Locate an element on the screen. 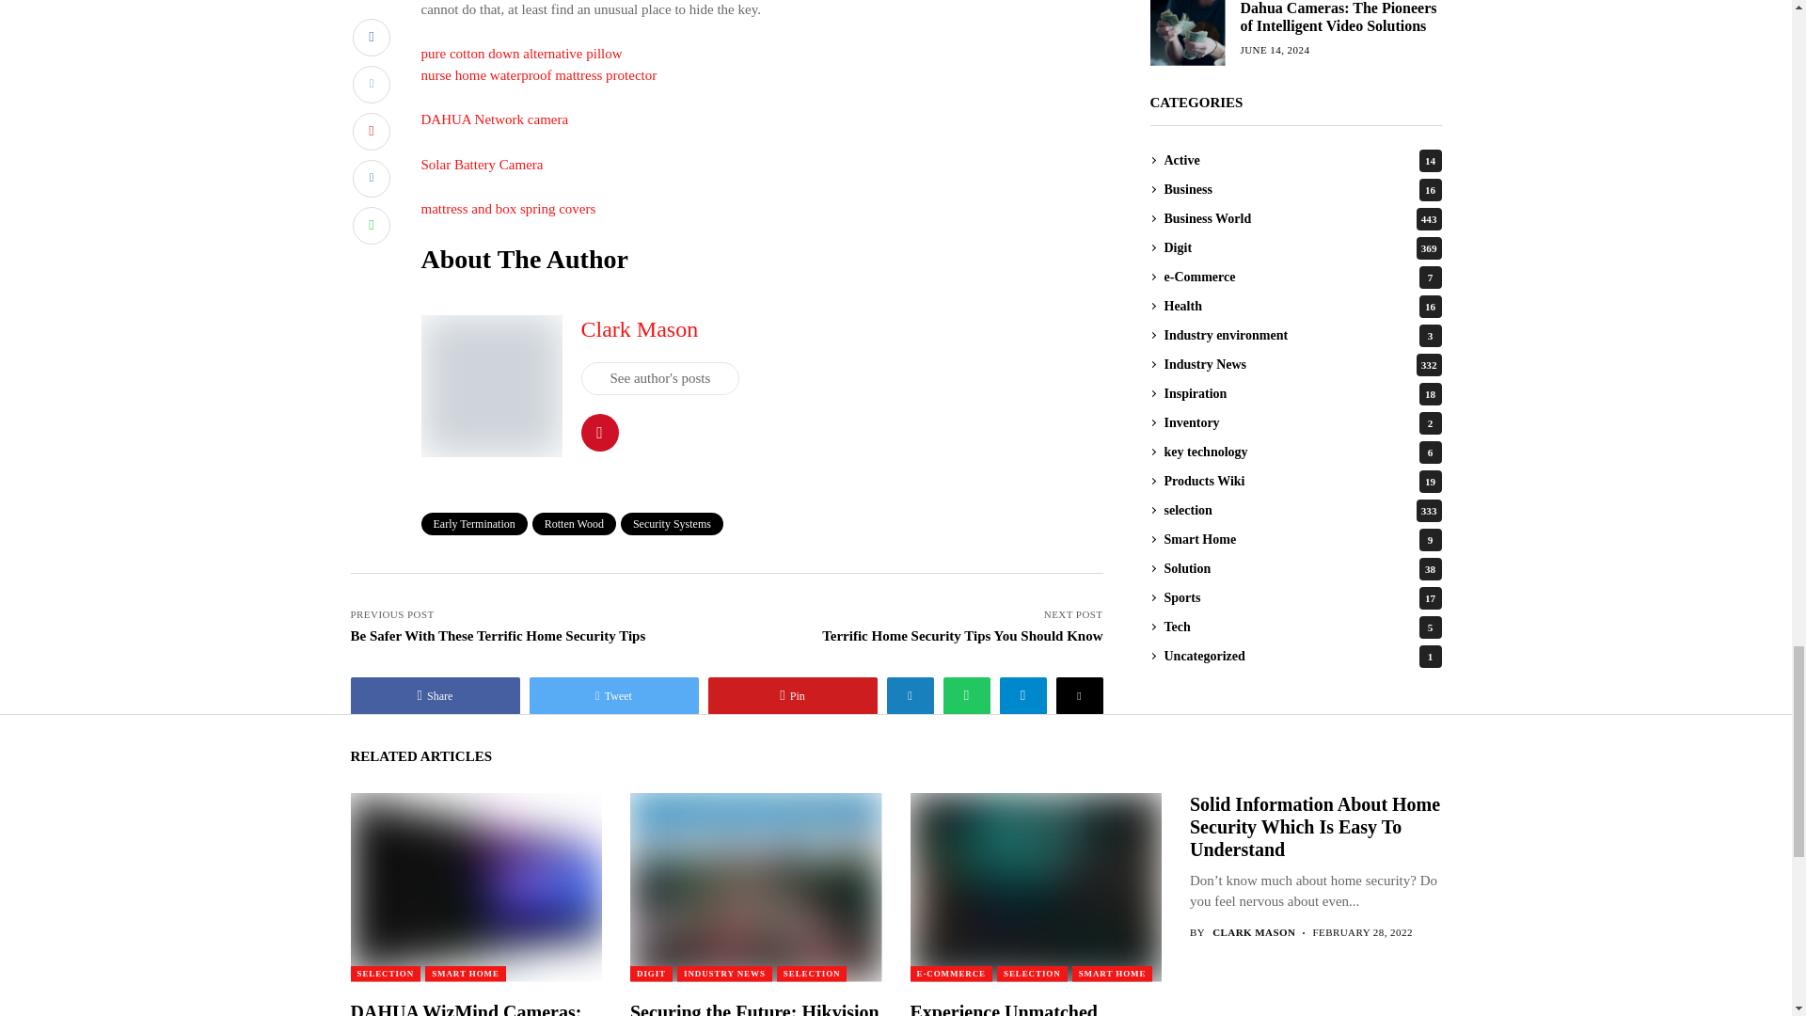  nurse home waterproof mattress protector is located at coordinates (538, 75).